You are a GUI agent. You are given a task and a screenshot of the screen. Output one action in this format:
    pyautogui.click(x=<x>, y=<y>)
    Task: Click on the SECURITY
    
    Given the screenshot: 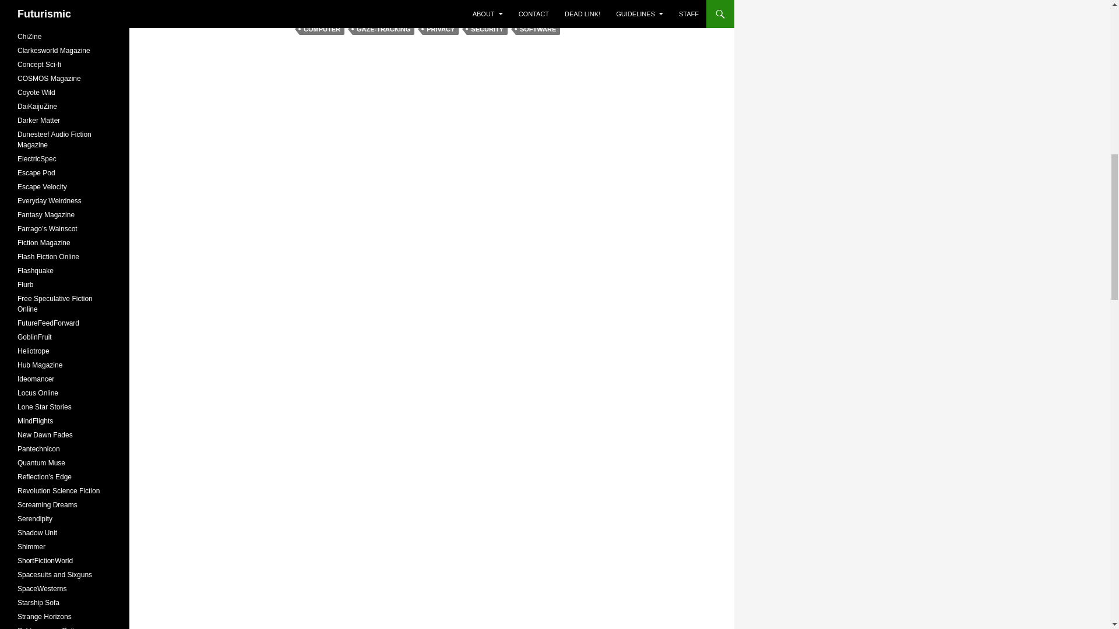 What is the action you would take?
    pyautogui.click(x=487, y=29)
    